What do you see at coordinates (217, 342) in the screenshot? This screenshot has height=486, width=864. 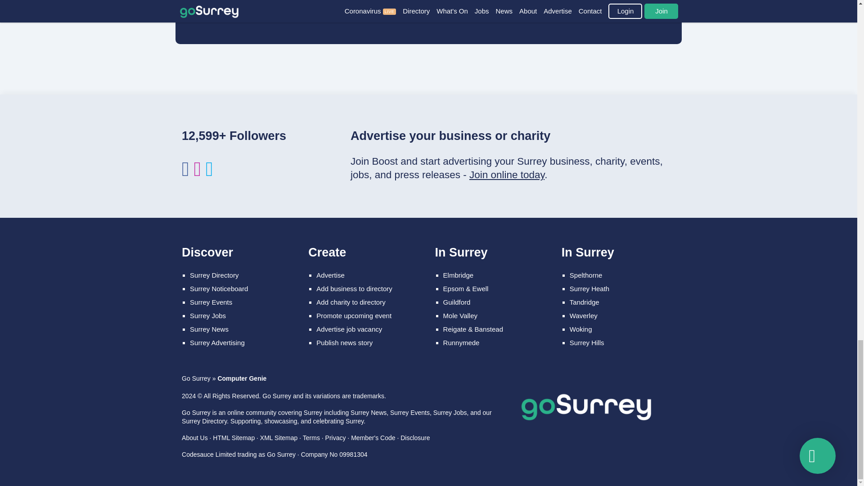 I see `Surrey Advertising` at bounding box center [217, 342].